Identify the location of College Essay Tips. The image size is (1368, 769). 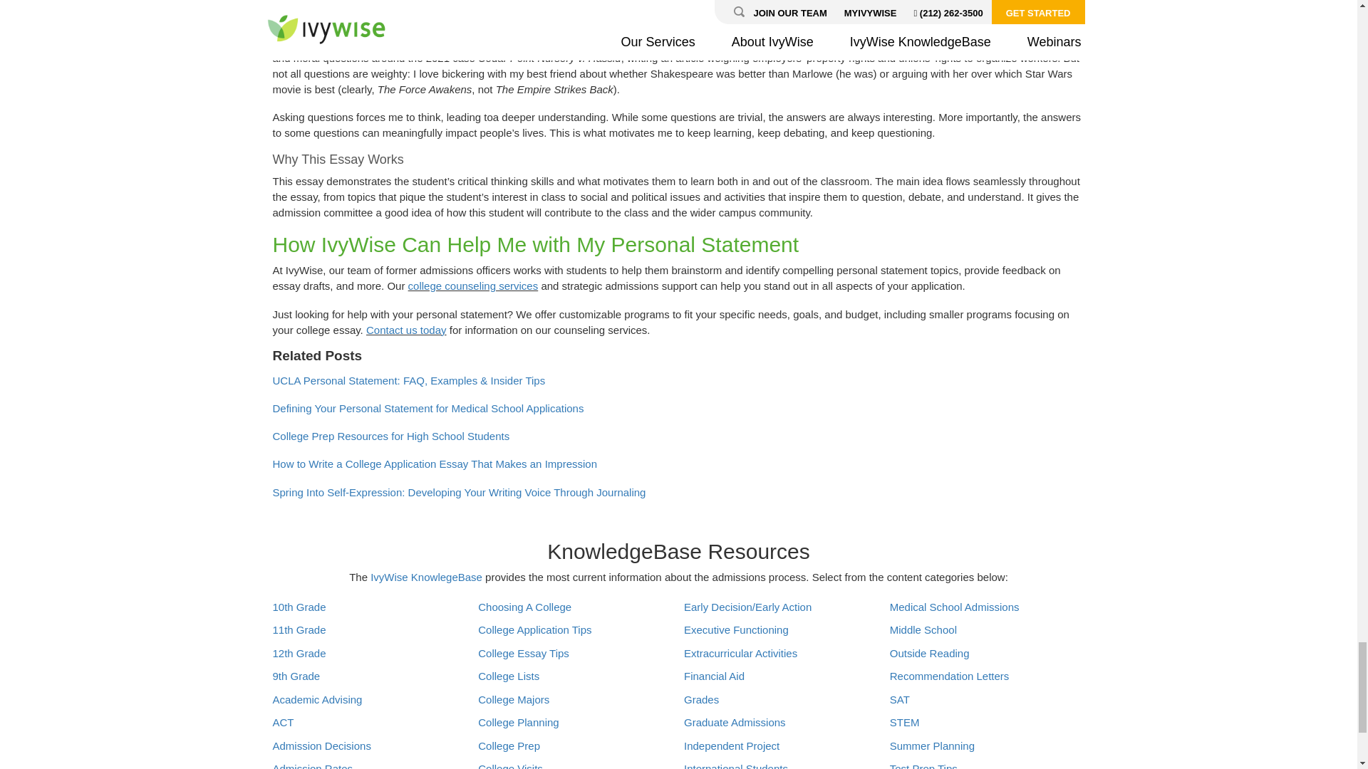
(523, 654).